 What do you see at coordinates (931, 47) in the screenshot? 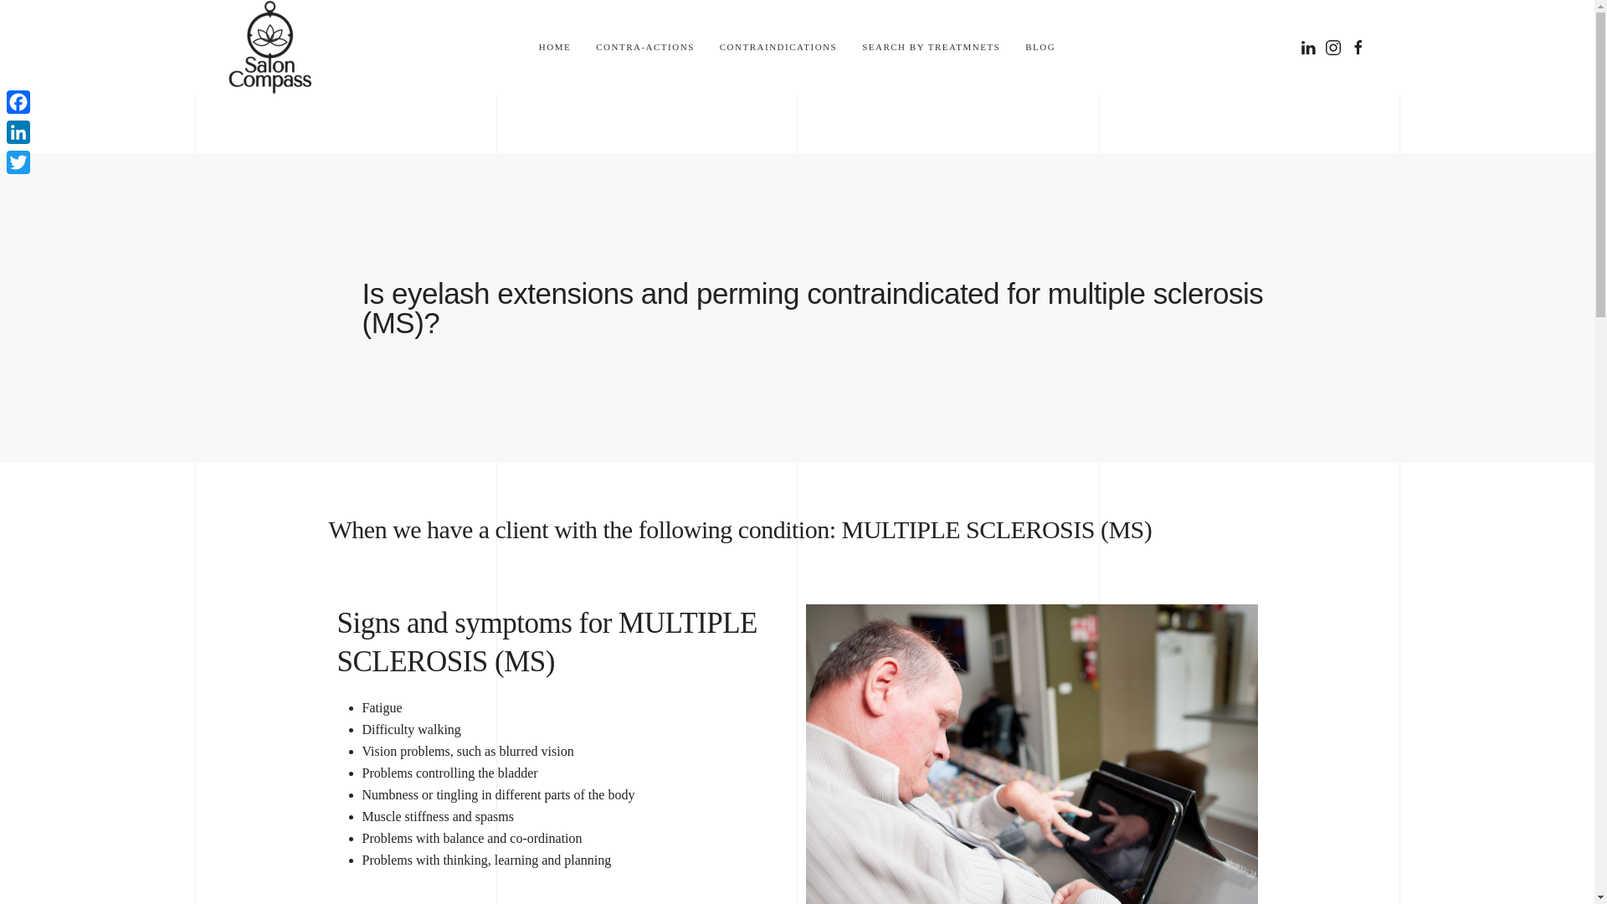
I see `SEARCH BY TREATMNETS` at bounding box center [931, 47].